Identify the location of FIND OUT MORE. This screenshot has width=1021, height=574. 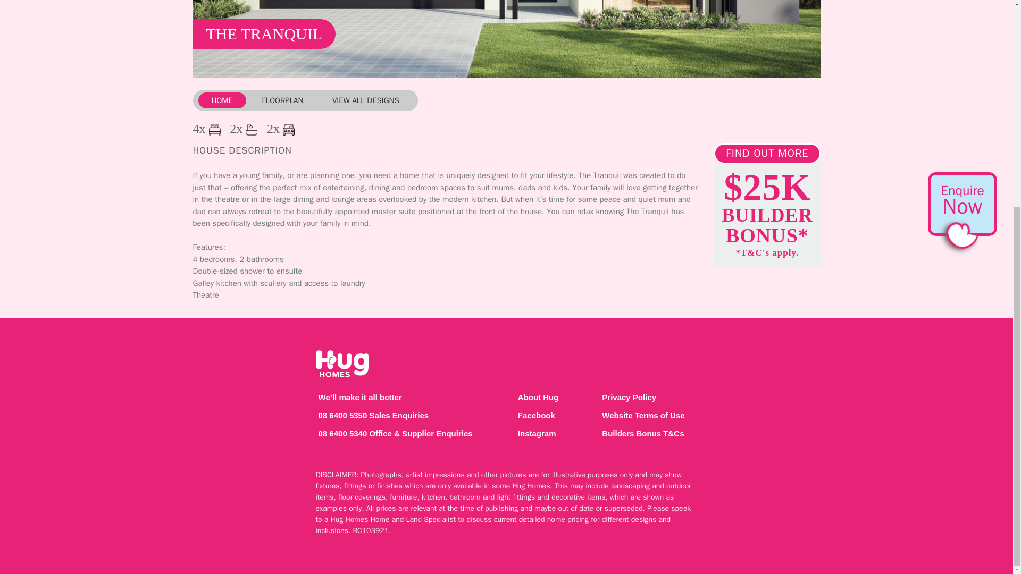
(767, 153).